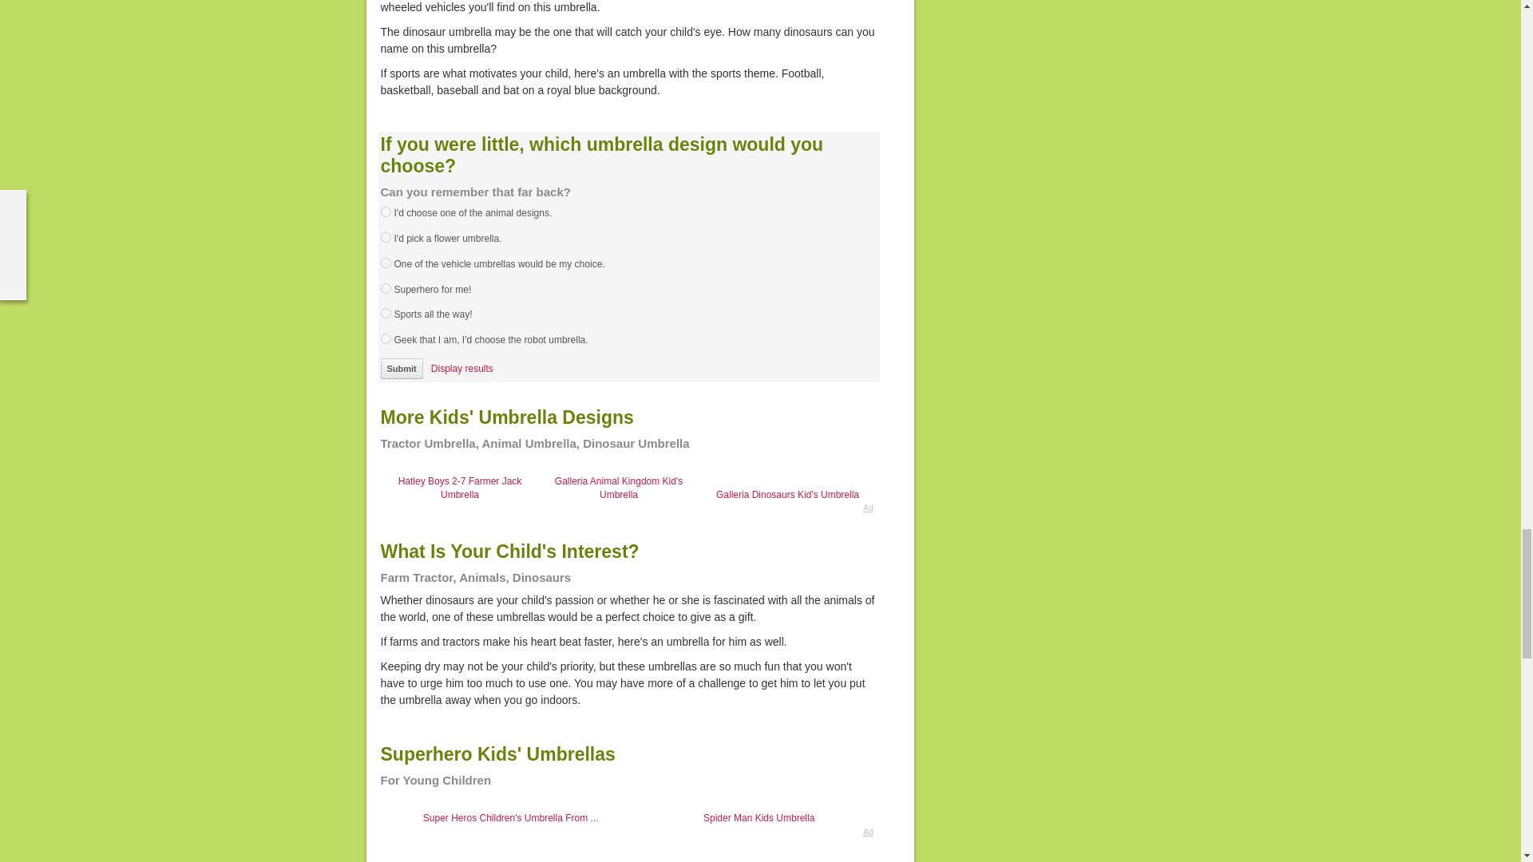 The image size is (1533, 862). Describe the element at coordinates (385, 262) in the screenshot. I see `3` at that location.